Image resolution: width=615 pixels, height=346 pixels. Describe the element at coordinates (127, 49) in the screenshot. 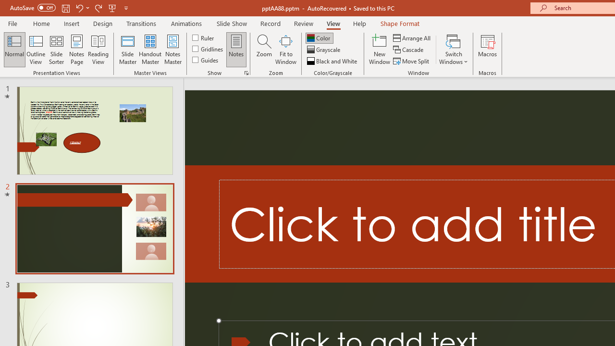

I see `Slide Master` at that location.